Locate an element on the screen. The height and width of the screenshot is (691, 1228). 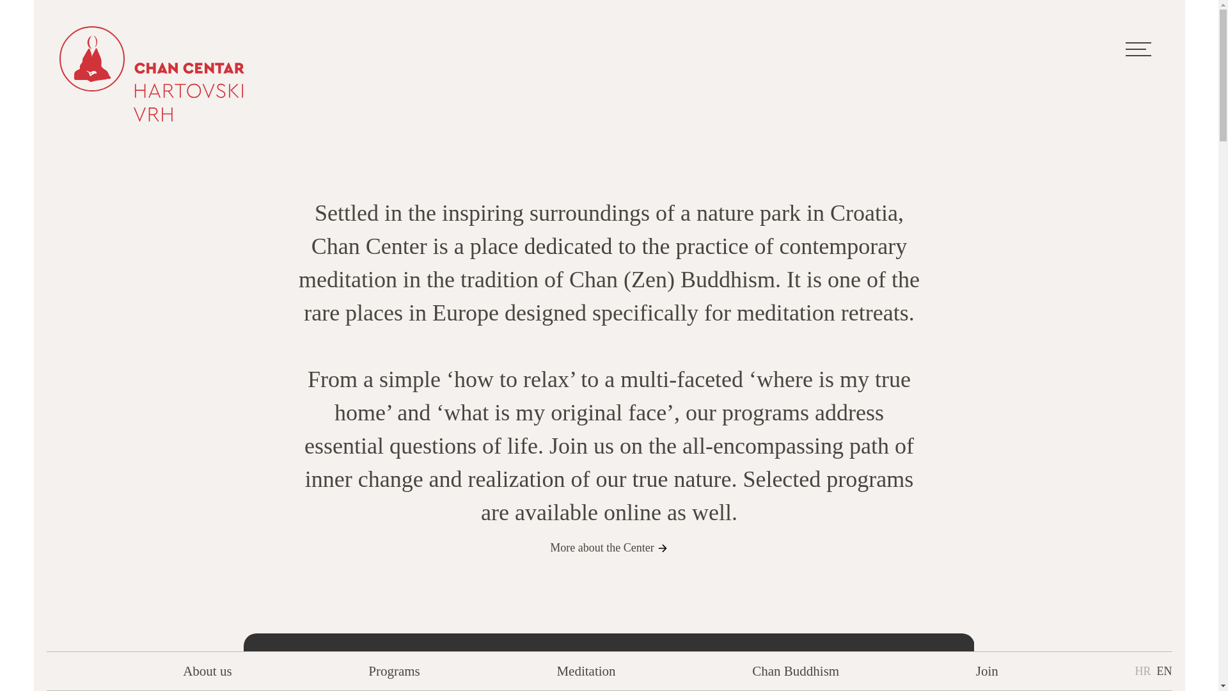
Events calendar is located at coordinates (888, 175).